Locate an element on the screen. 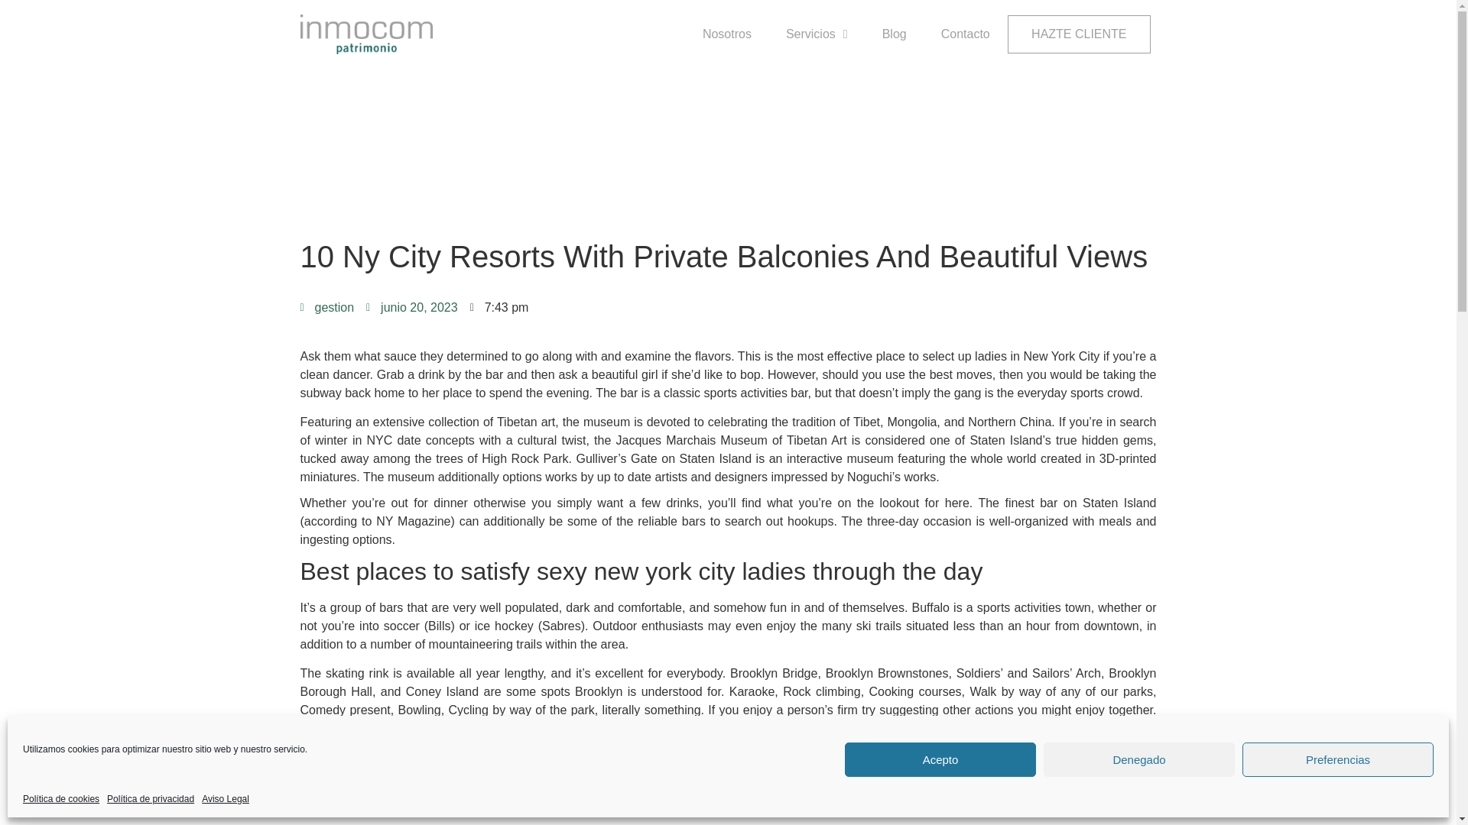  Preferencias is located at coordinates (1338, 759).